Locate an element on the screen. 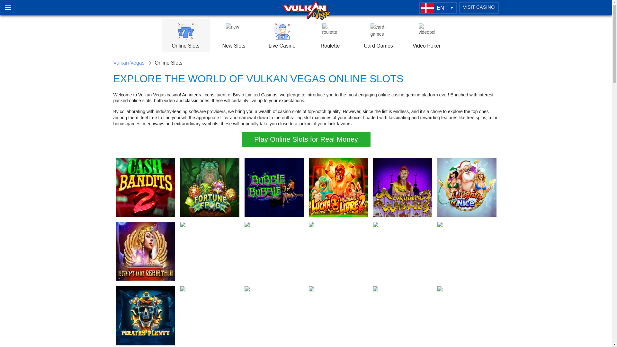 The image size is (617, 347). Play Online Slots for Real Money is located at coordinates (306, 139).